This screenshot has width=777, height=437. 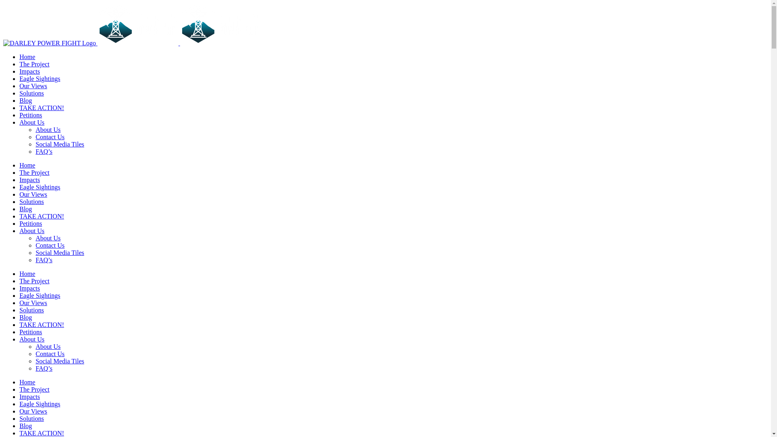 I want to click on Solutions, so click(x=32, y=418).